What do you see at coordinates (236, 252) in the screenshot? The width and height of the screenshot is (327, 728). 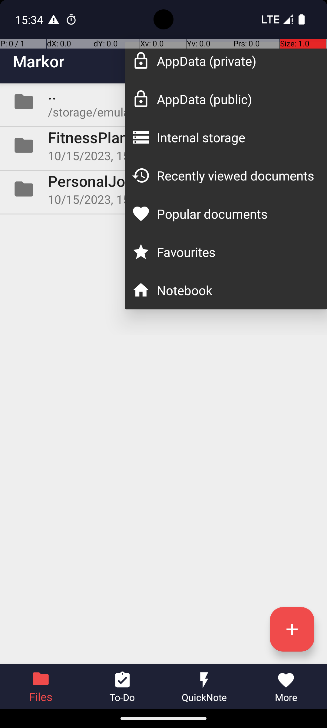 I see `Favourites` at bounding box center [236, 252].